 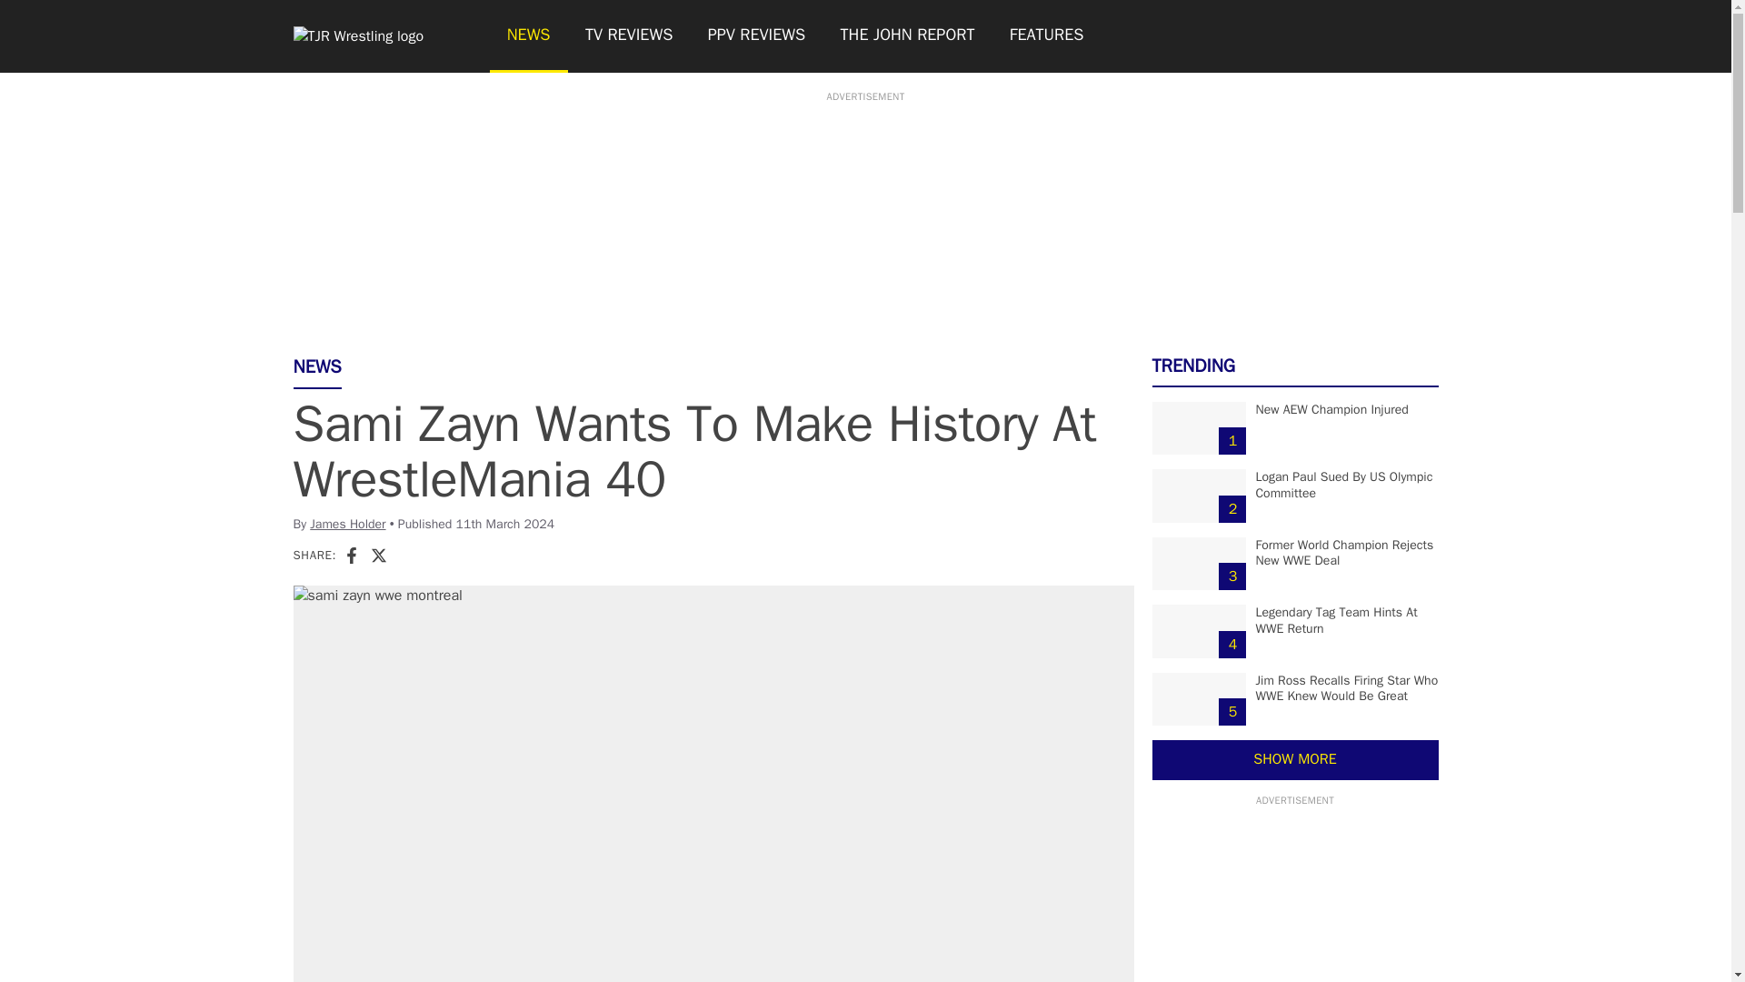 I want to click on James Holder, so click(x=347, y=524).